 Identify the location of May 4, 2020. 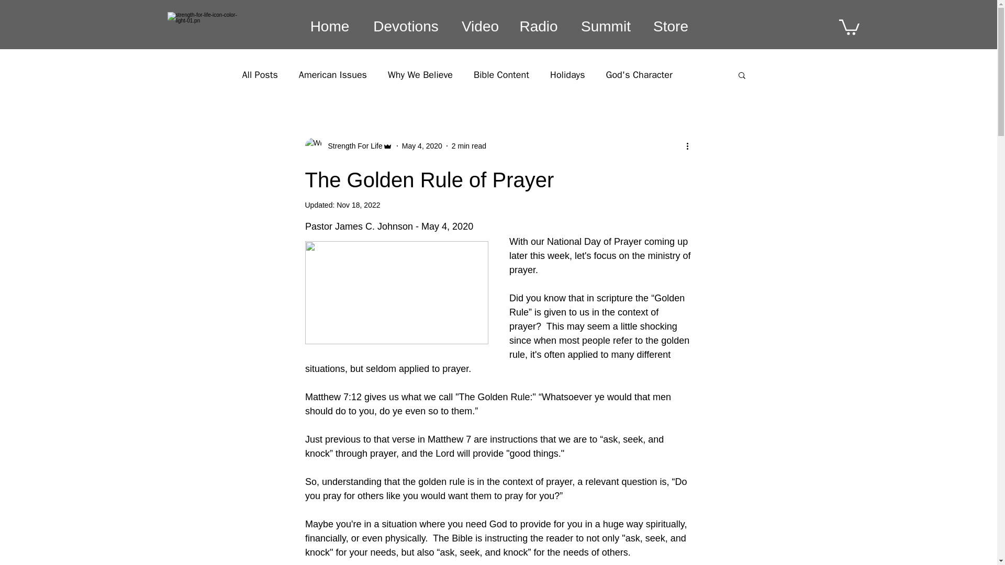
(422, 145).